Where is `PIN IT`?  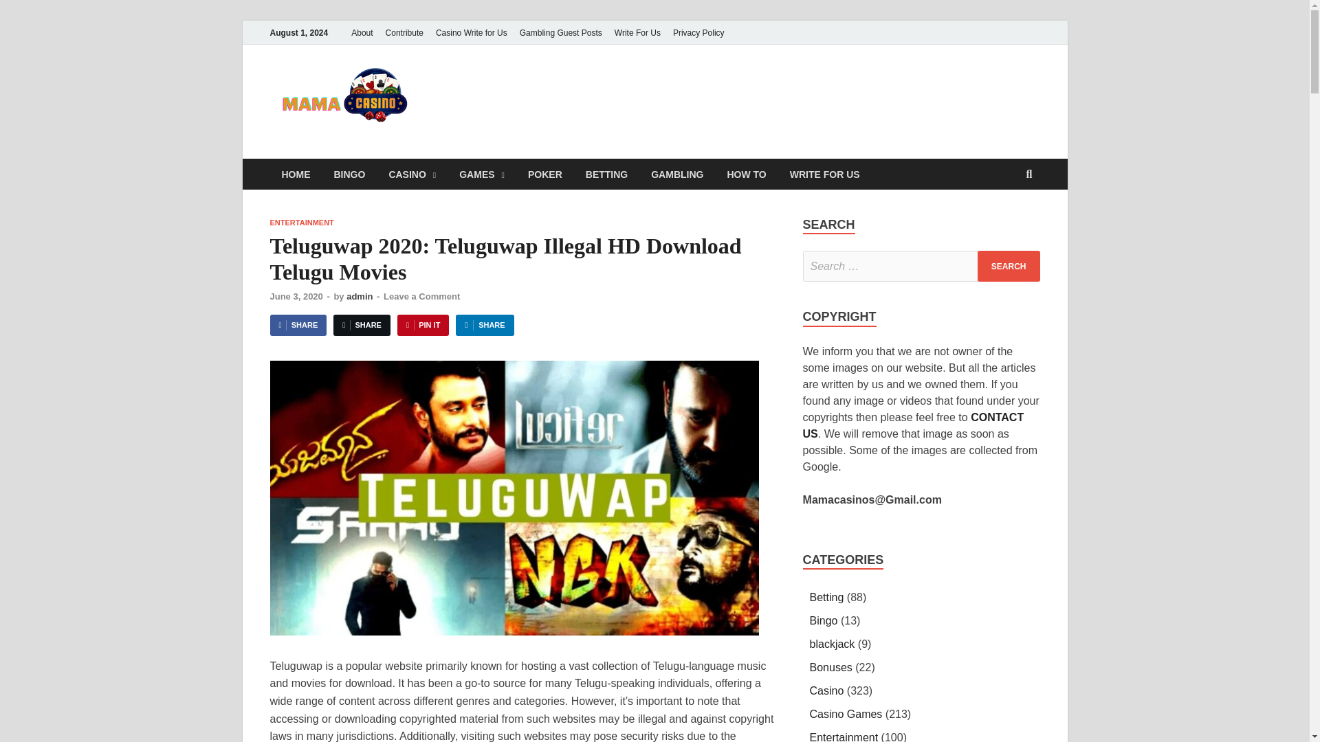
PIN IT is located at coordinates (422, 325).